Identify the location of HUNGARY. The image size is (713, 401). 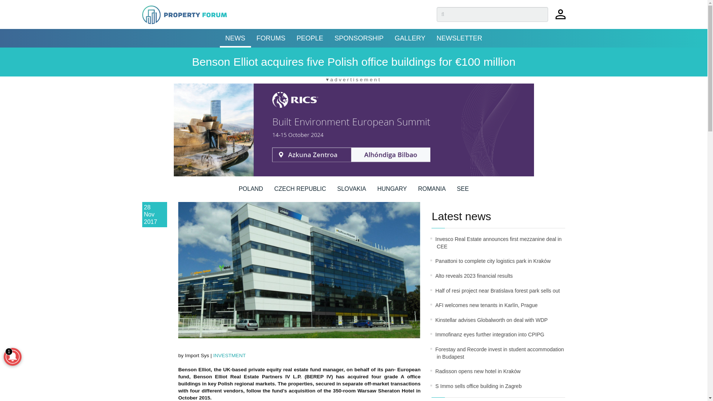
(392, 191).